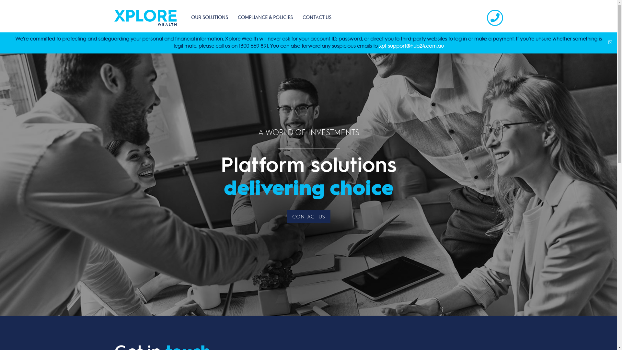 The width and height of the screenshot is (622, 350). What do you see at coordinates (308, 217) in the screenshot?
I see `CONTACT US` at bounding box center [308, 217].